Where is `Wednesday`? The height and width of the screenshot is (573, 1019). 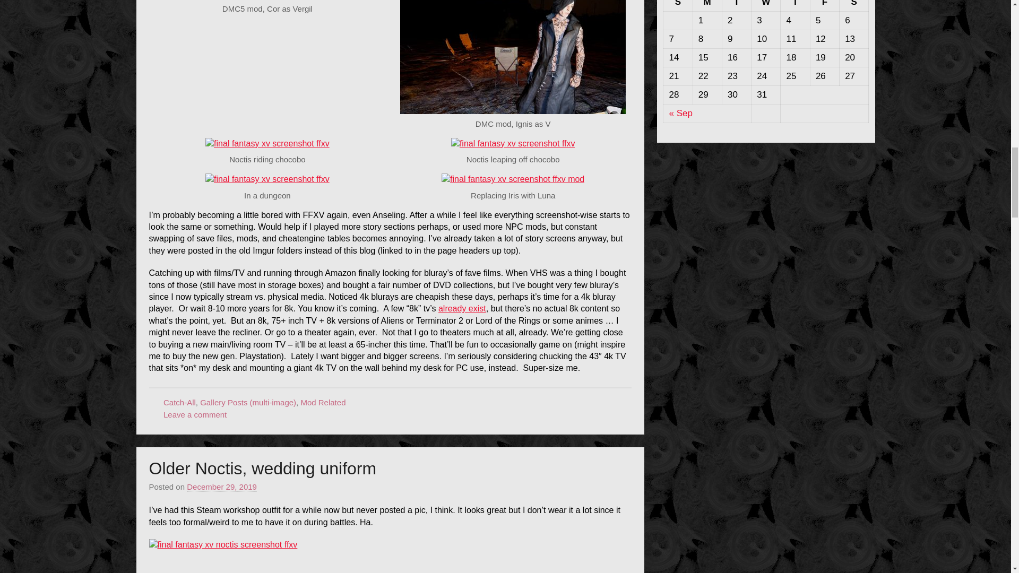 Wednesday is located at coordinates (766, 5).